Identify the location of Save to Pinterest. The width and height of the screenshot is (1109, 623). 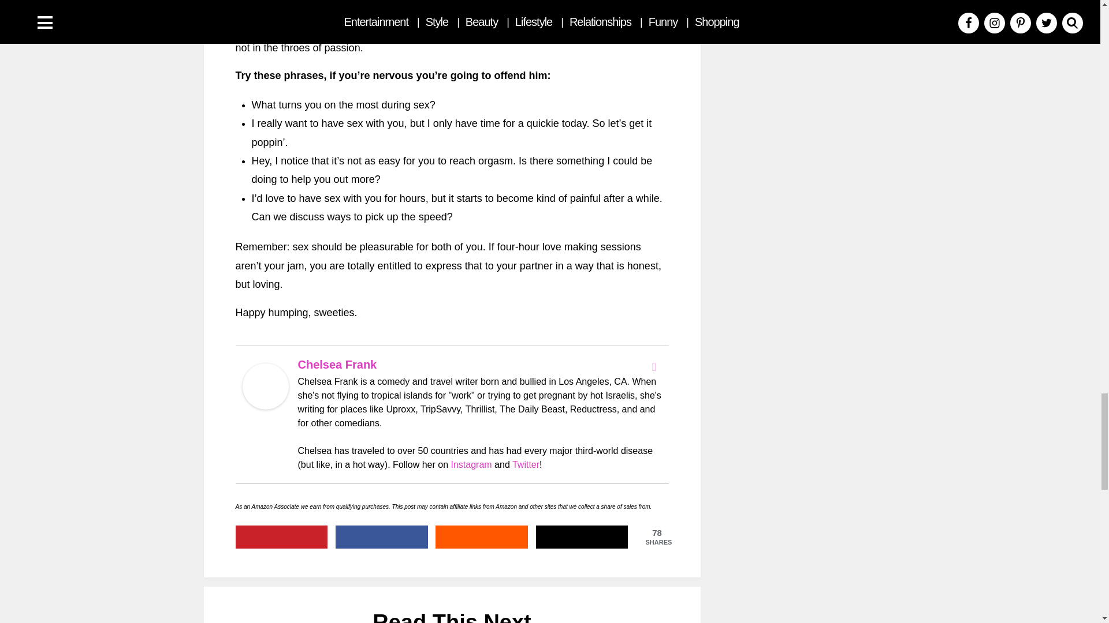
(282, 537).